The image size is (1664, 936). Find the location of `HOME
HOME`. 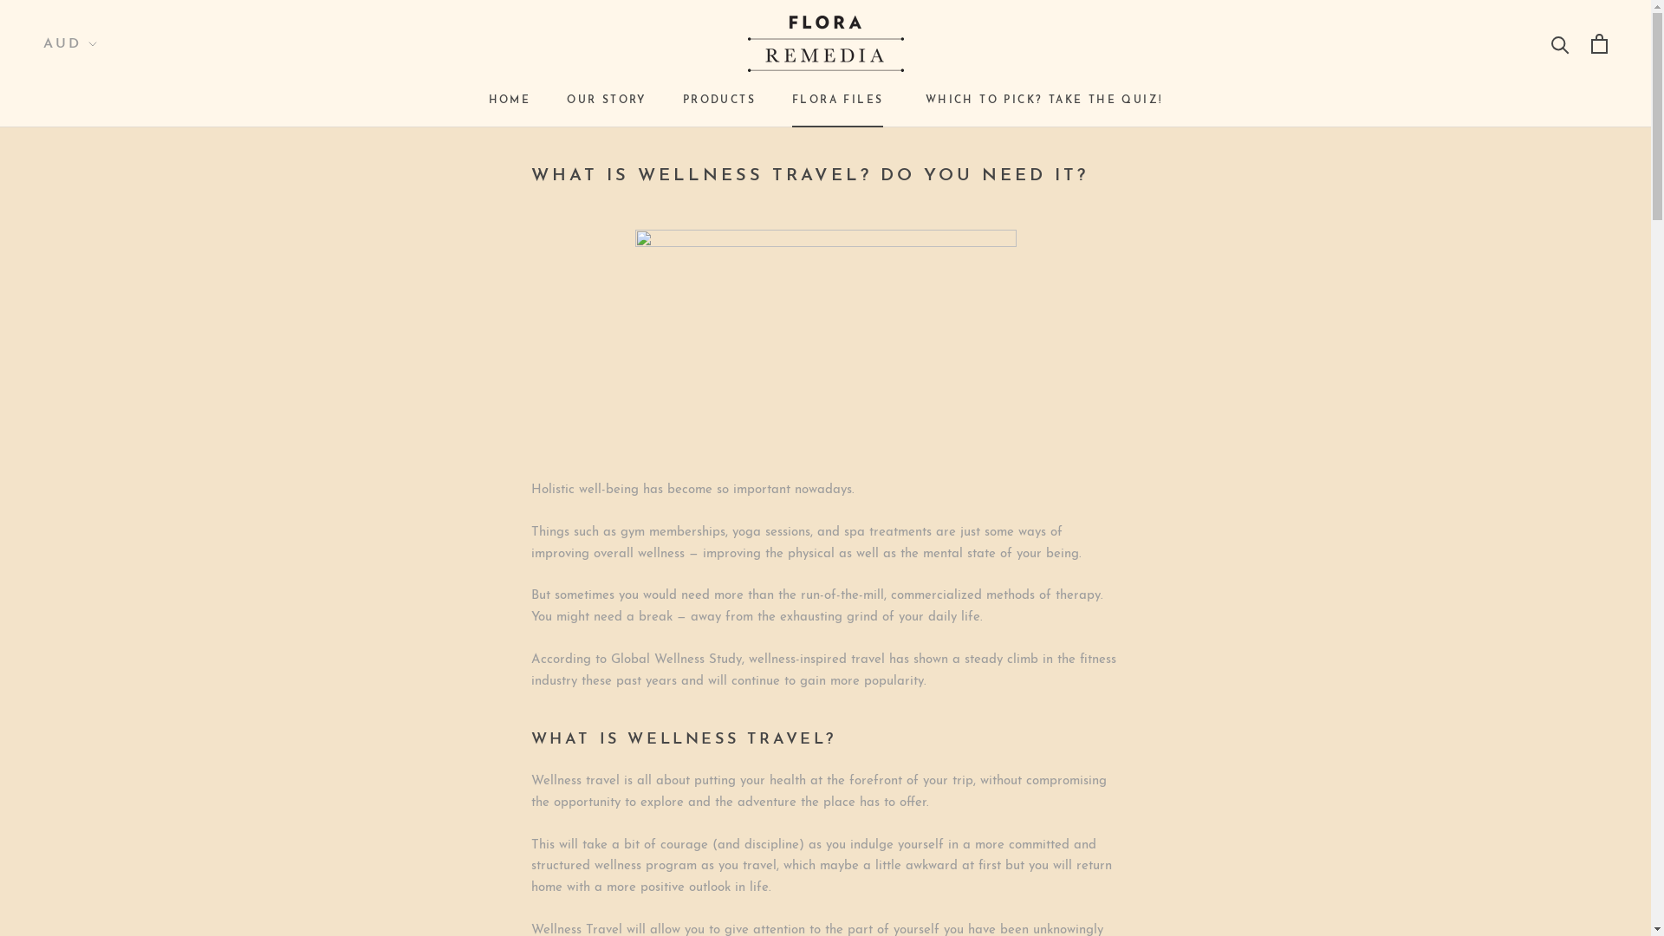

HOME
HOME is located at coordinates (510, 101).